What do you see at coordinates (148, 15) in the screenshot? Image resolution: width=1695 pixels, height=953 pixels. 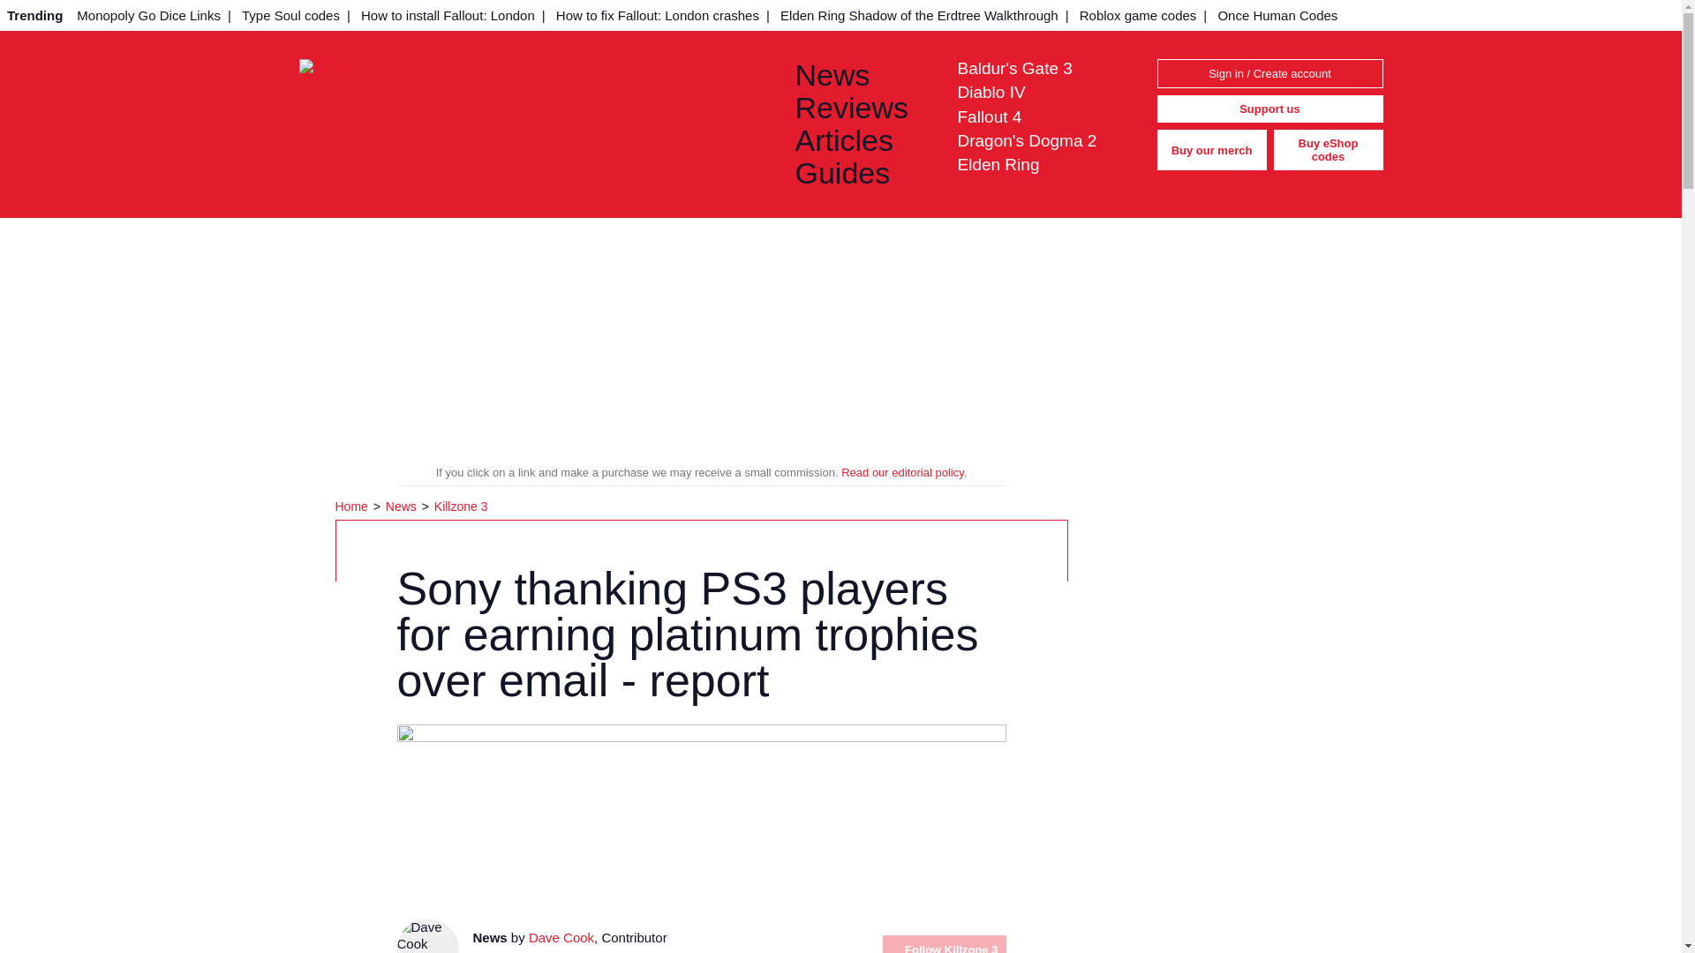 I see `Monopoly Go Dice Links` at bounding box center [148, 15].